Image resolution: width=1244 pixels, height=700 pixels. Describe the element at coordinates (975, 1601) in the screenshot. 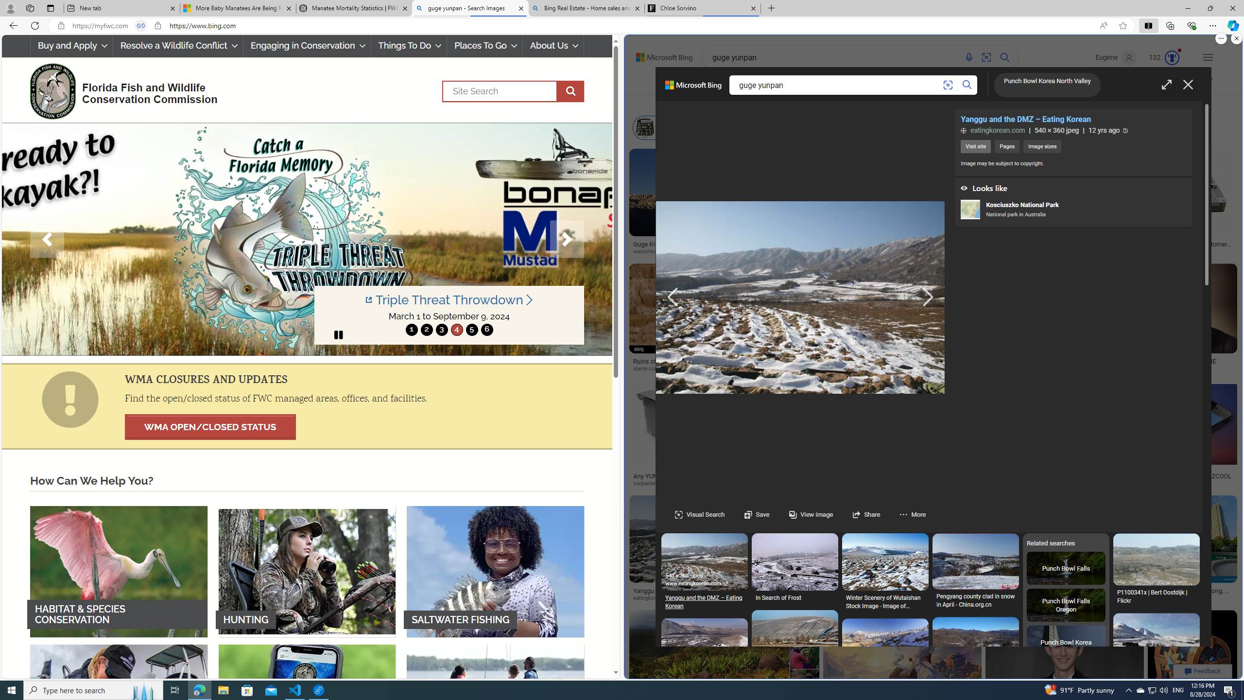

I see `Related searches` at that location.